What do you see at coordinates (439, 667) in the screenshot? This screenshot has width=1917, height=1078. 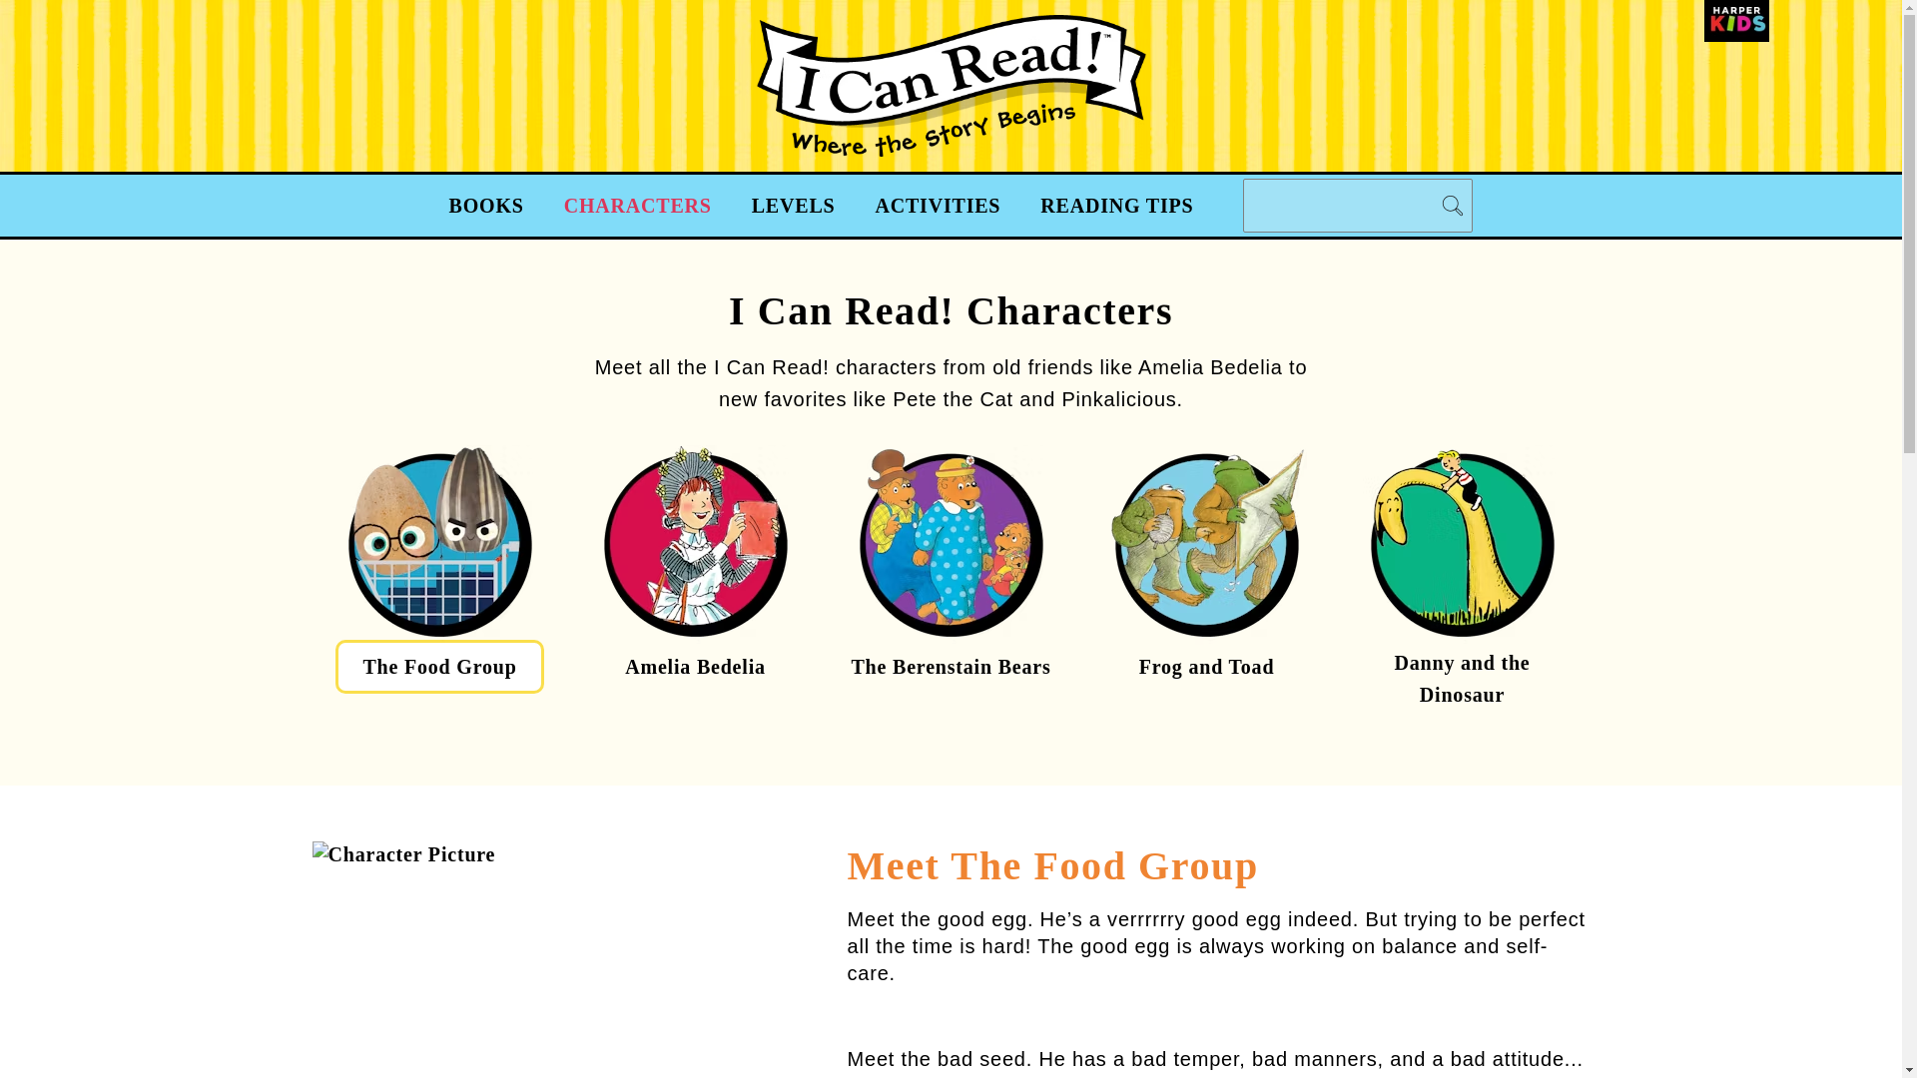 I see `The Food Group` at bounding box center [439, 667].